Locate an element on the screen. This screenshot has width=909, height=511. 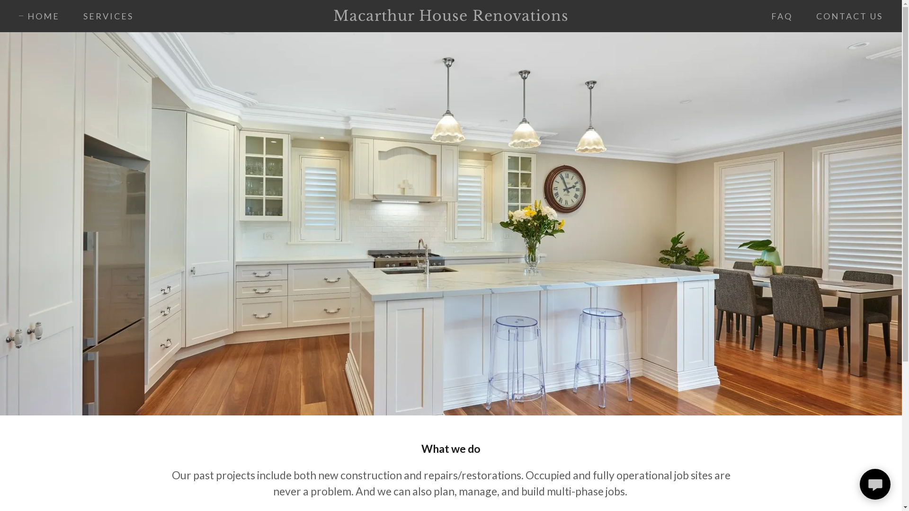
SERVICES is located at coordinates (104, 16).